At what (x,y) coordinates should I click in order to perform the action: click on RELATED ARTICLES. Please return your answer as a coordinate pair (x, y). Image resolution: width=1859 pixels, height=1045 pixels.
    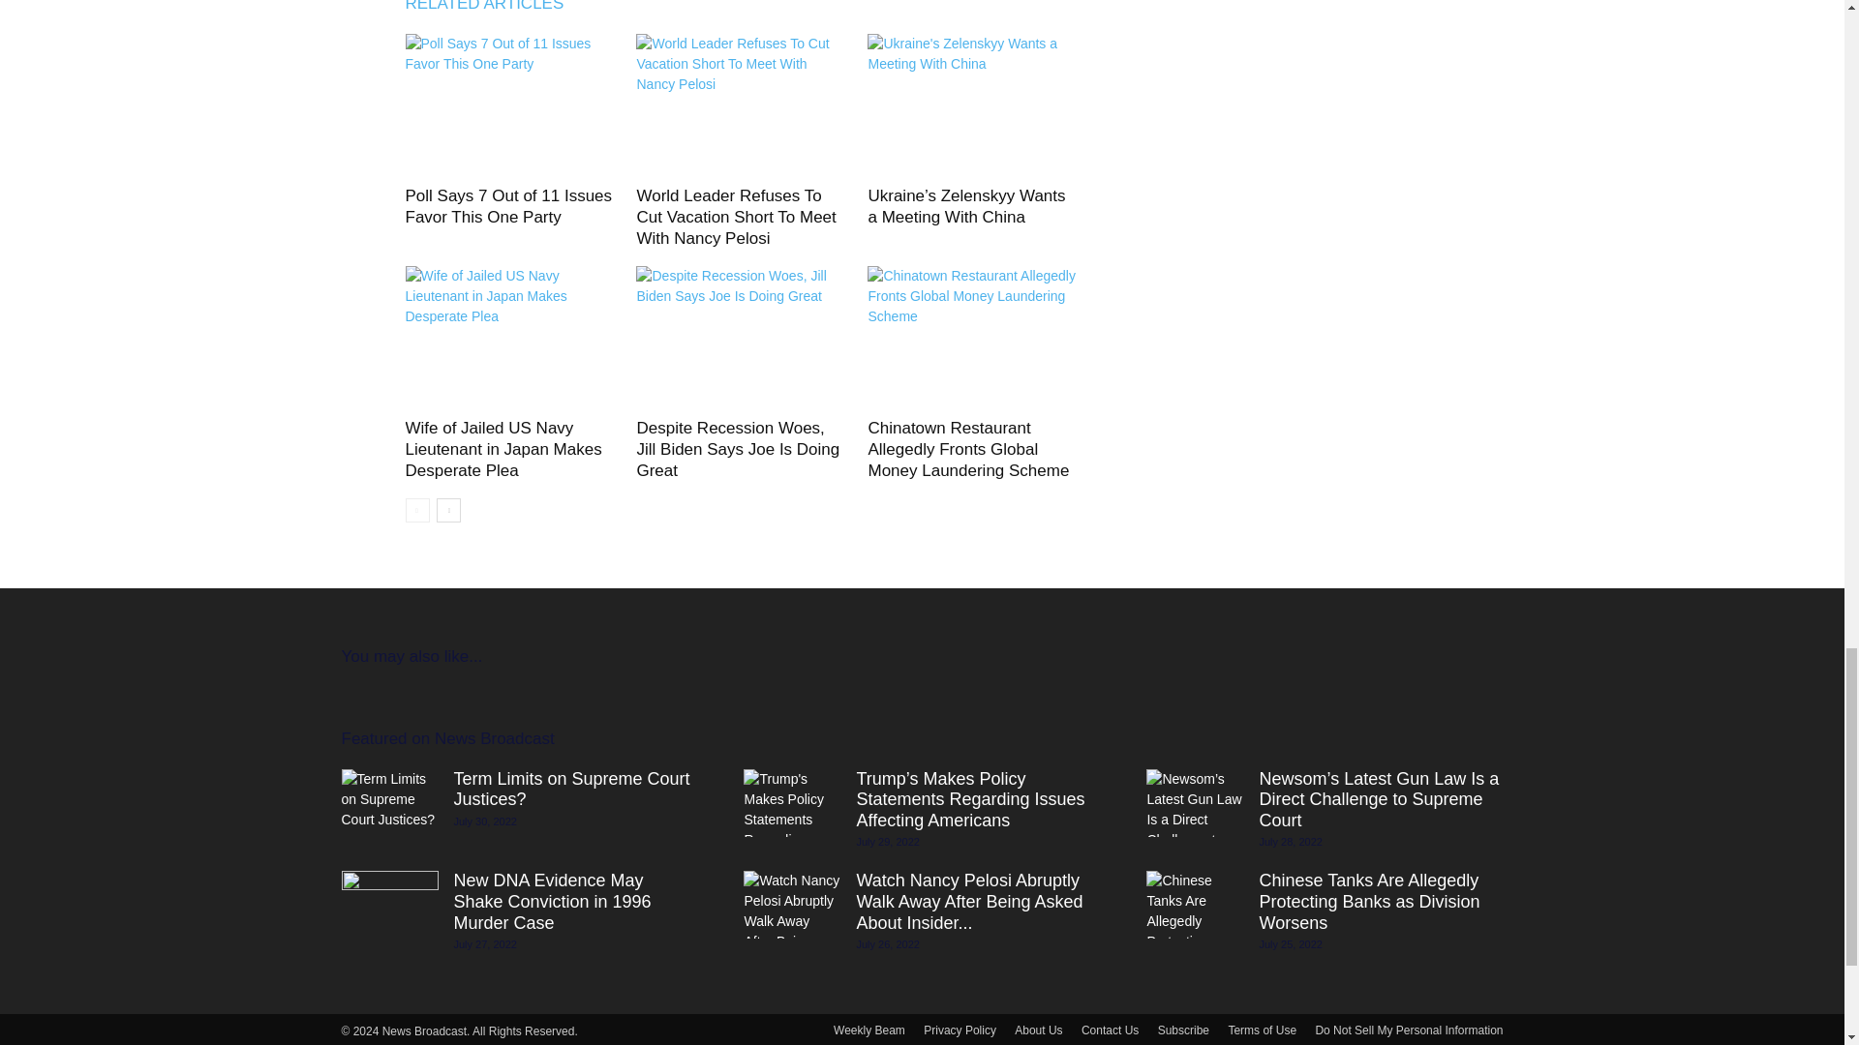
    Looking at the image, I should click on (494, 10).